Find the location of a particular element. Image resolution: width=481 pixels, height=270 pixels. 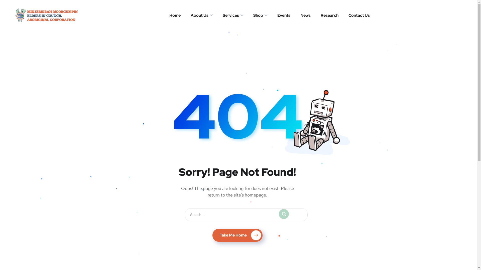

About Us is located at coordinates (202, 15).